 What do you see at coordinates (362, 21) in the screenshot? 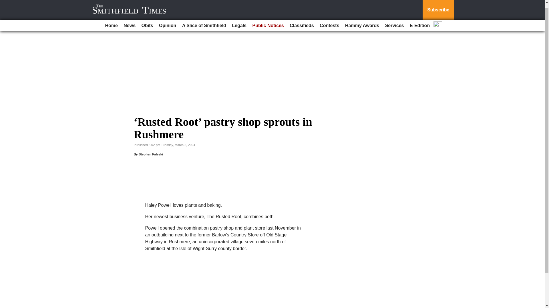
I see `Hammy Awards` at bounding box center [362, 21].